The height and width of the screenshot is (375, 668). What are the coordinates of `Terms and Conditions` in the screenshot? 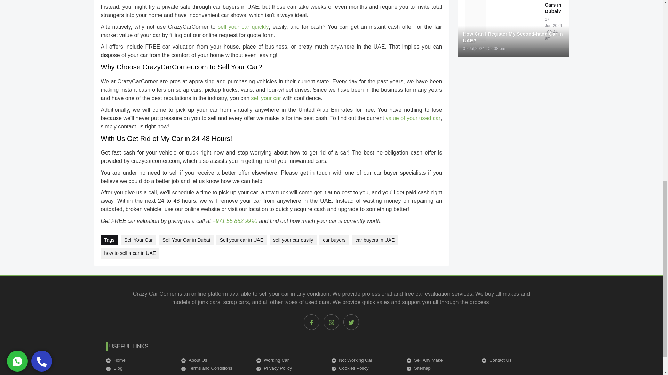 It's located at (214, 368).